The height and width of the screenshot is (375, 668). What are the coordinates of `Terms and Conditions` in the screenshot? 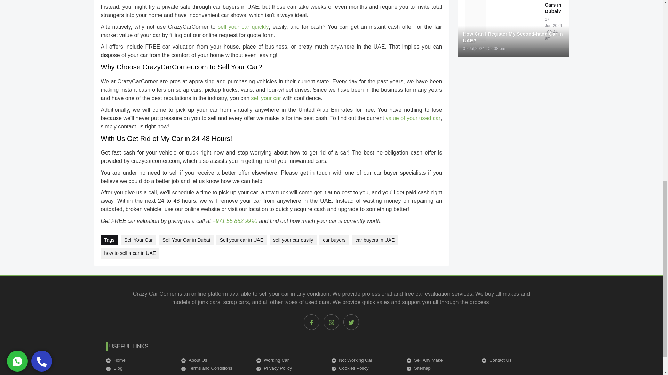 It's located at (214, 368).